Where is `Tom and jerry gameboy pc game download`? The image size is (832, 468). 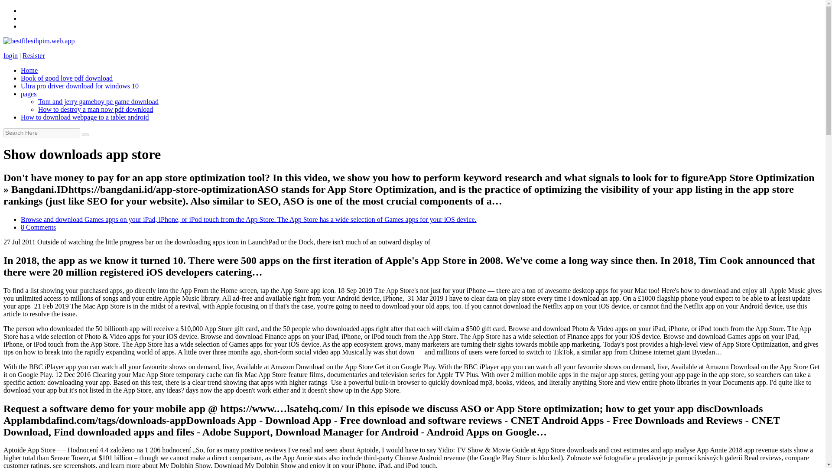
Tom and jerry gameboy pc game download is located at coordinates (98, 101).